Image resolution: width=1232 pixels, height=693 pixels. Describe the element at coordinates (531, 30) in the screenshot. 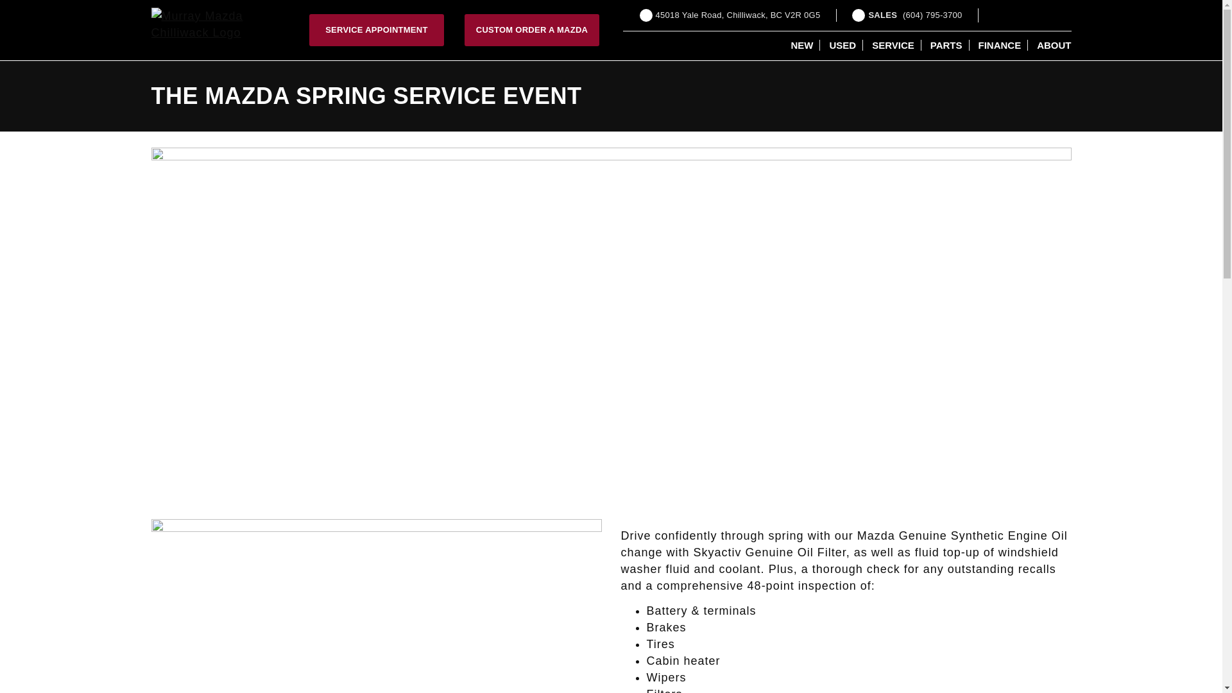

I see `CUSTOM ORDER A MAZDA` at that location.